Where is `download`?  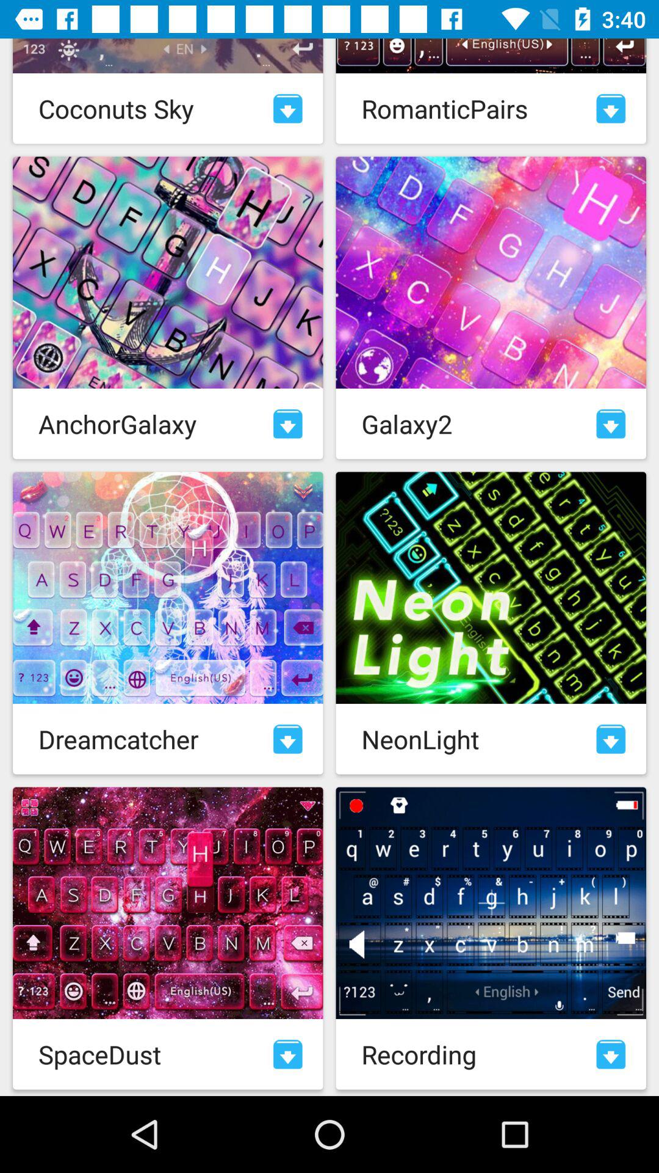 download is located at coordinates (611, 109).